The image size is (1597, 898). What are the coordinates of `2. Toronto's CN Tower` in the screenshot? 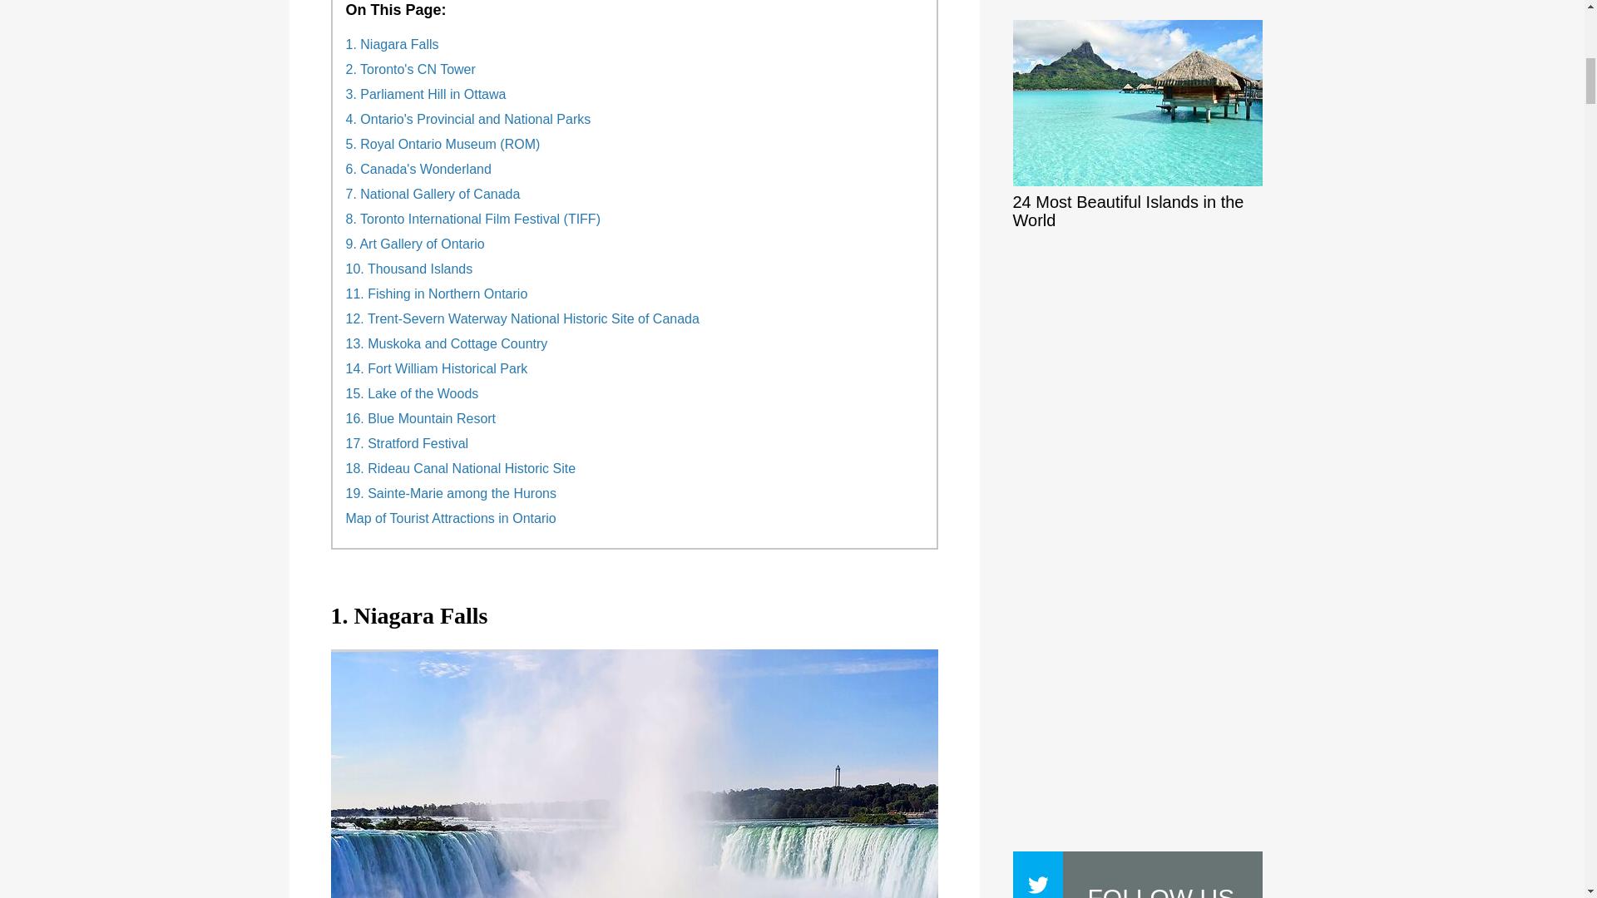 It's located at (411, 69).